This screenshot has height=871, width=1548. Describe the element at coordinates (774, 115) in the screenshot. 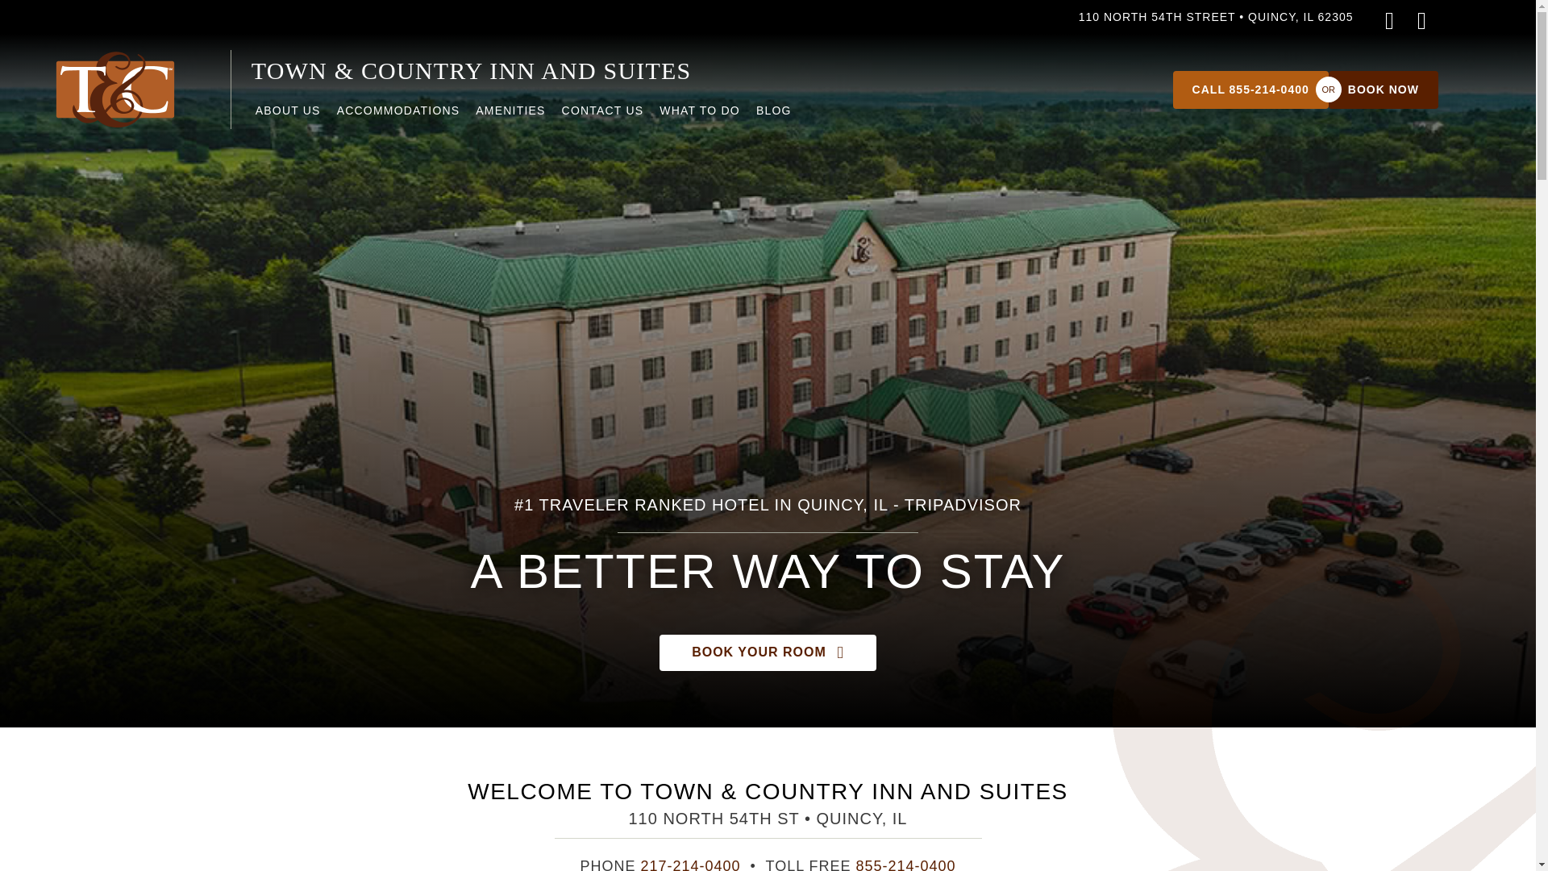

I see `BLOG` at that location.